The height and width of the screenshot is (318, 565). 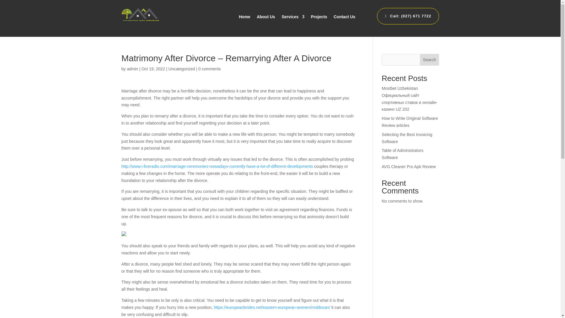 What do you see at coordinates (344, 17) in the screenshot?
I see `Contact Us` at bounding box center [344, 17].